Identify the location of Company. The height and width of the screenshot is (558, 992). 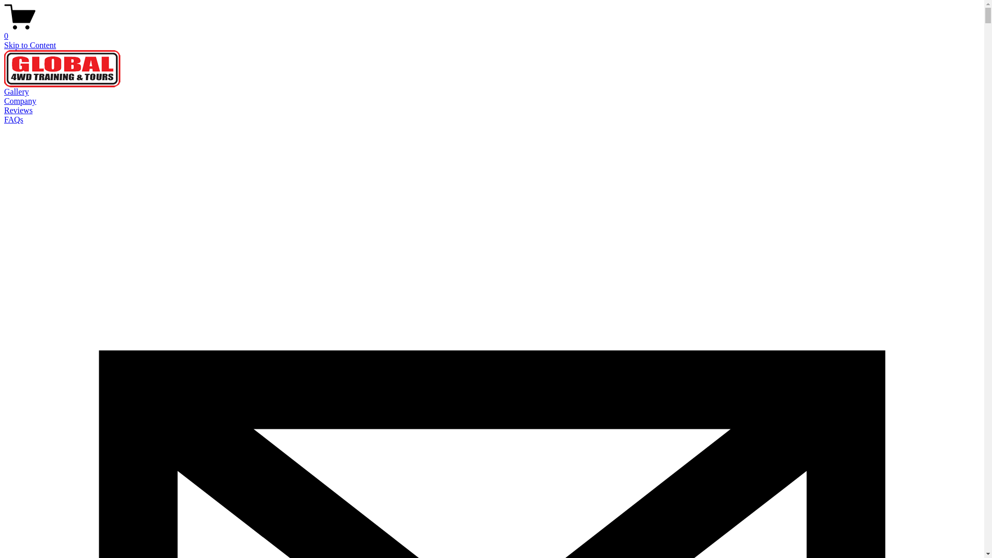
(20, 101).